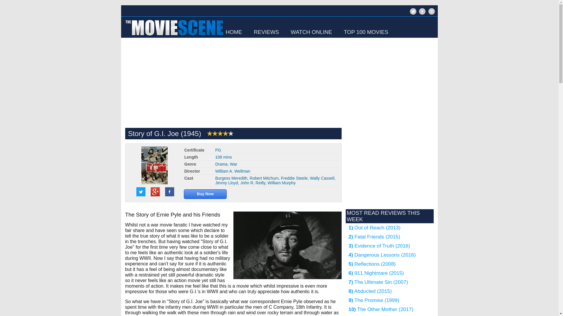 Image resolution: width=563 pixels, height=316 pixels. Describe the element at coordinates (233, 171) in the screenshot. I see `William A. Wellman` at that location.